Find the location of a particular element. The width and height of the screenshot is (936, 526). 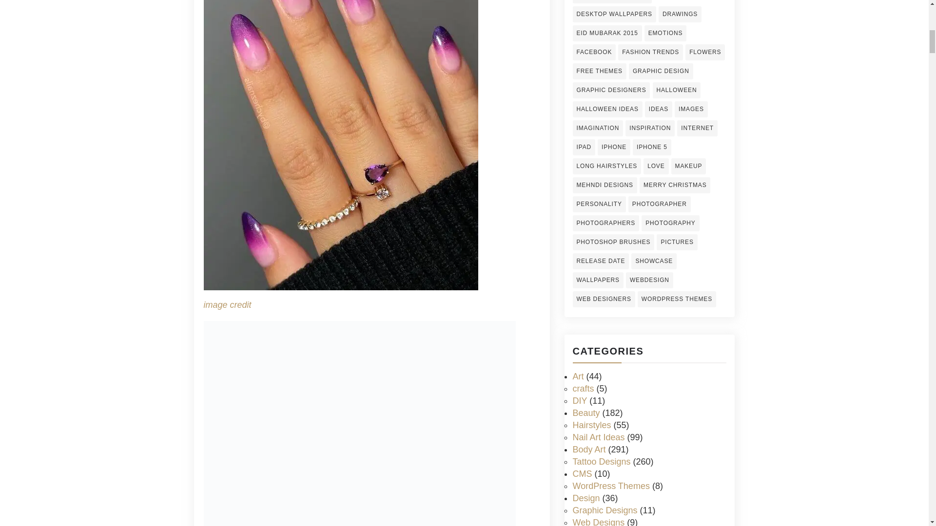

image credit is located at coordinates (228, 305).